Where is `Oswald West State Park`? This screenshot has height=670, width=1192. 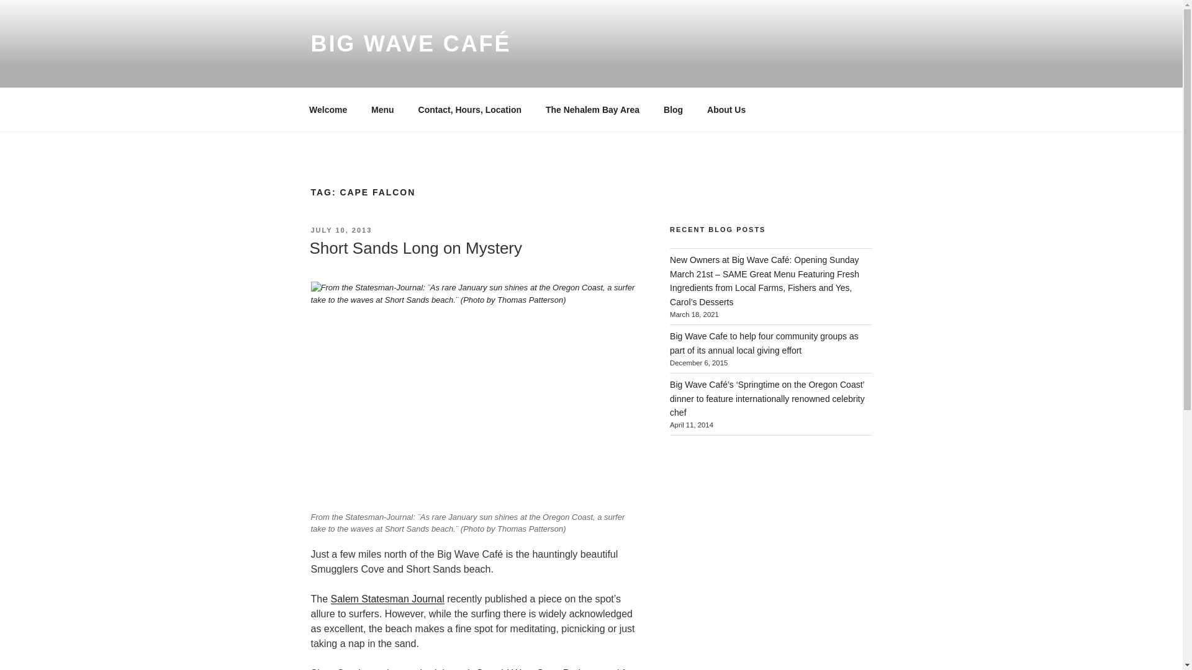 Oswald West State Park is located at coordinates (529, 669).